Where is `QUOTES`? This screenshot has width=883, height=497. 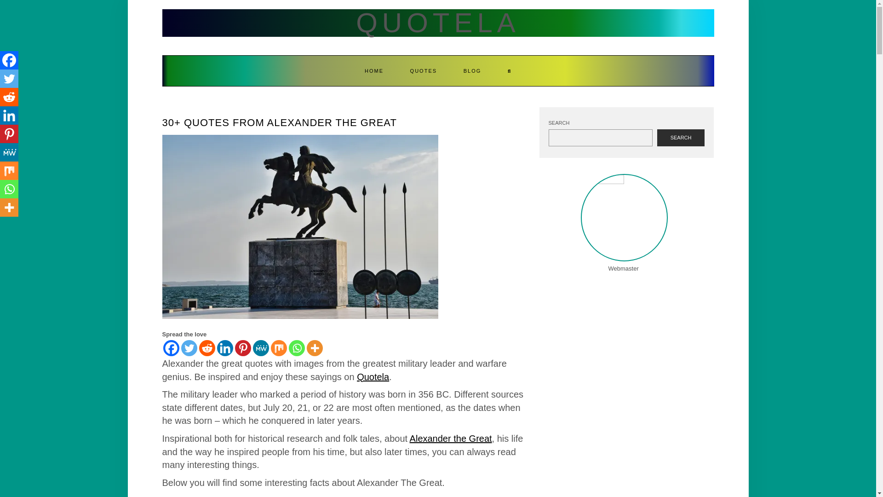 QUOTES is located at coordinates (424, 70).